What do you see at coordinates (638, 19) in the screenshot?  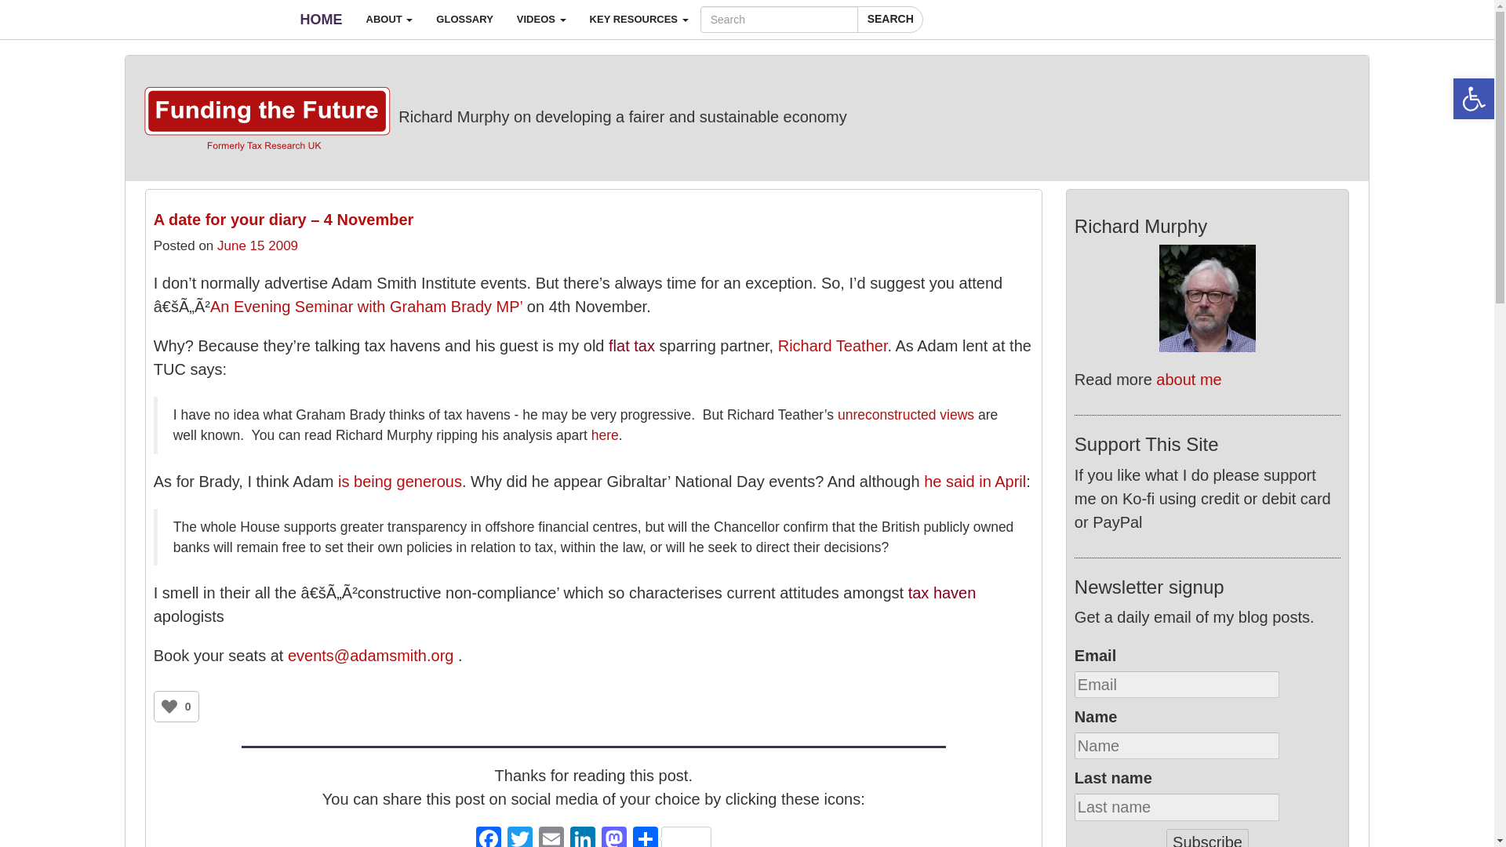 I see `KEY RESOURCES` at bounding box center [638, 19].